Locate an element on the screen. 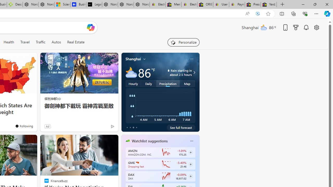 The height and width of the screenshot is (187, 333). Precipitation is located at coordinates (168, 83).